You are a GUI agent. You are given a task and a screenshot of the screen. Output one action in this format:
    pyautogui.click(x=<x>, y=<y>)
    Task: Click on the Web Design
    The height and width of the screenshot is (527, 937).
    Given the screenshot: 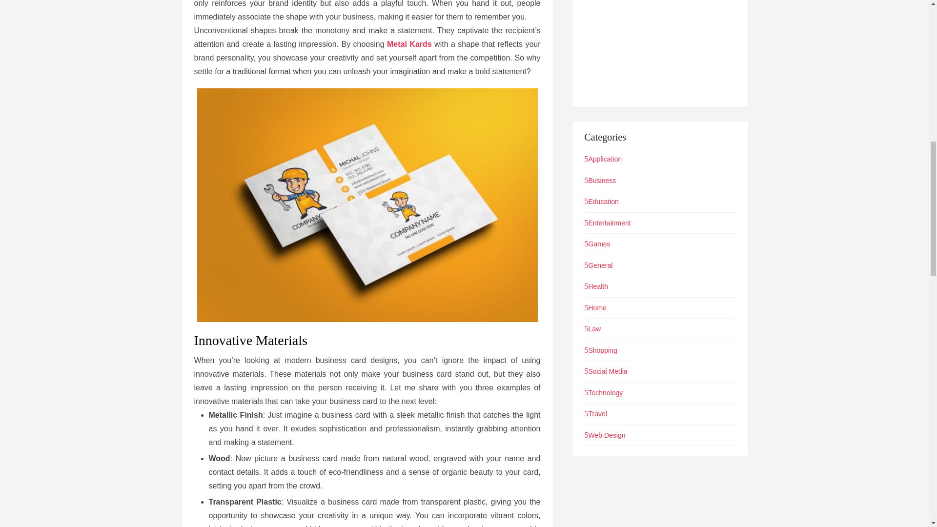 What is the action you would take?
    pyautogui.click(x=605, y=435)
    